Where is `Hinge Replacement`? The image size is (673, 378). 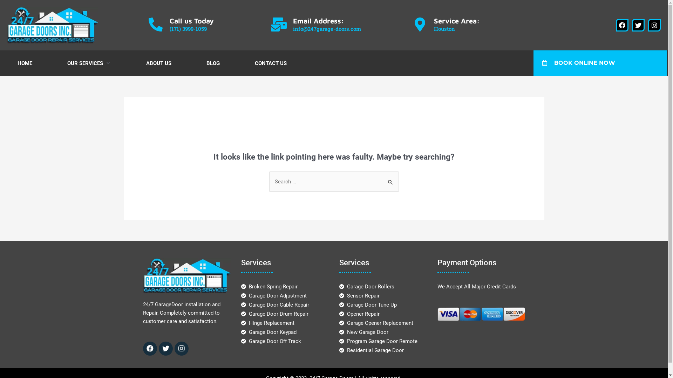 Hinge Replacement is located at coordinates (268, 323).